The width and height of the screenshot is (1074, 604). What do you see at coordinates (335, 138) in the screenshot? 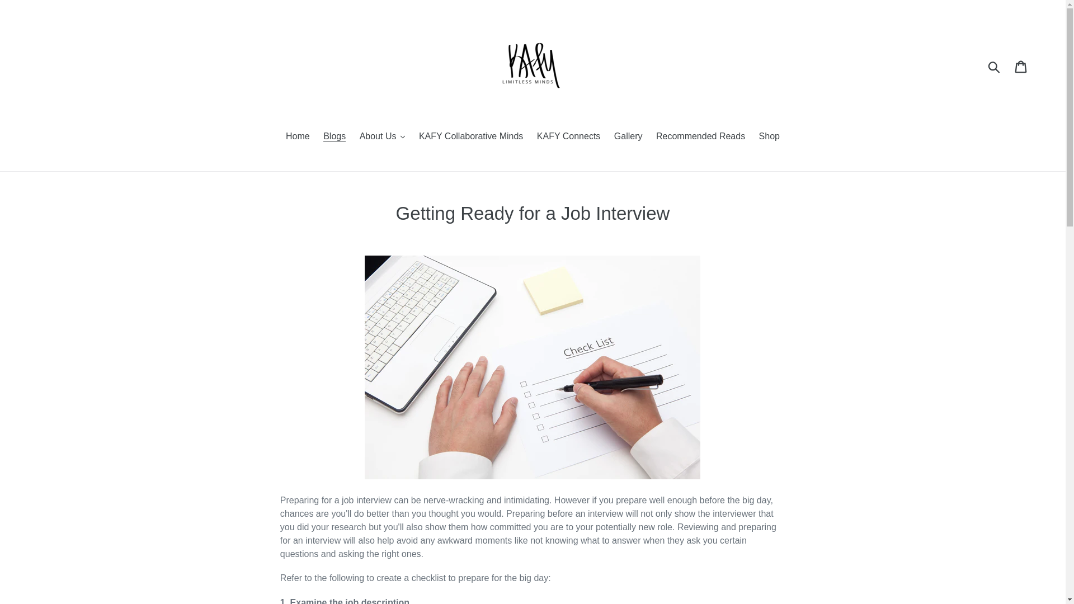
I see `Blogs` at bounding box center [335, 138].